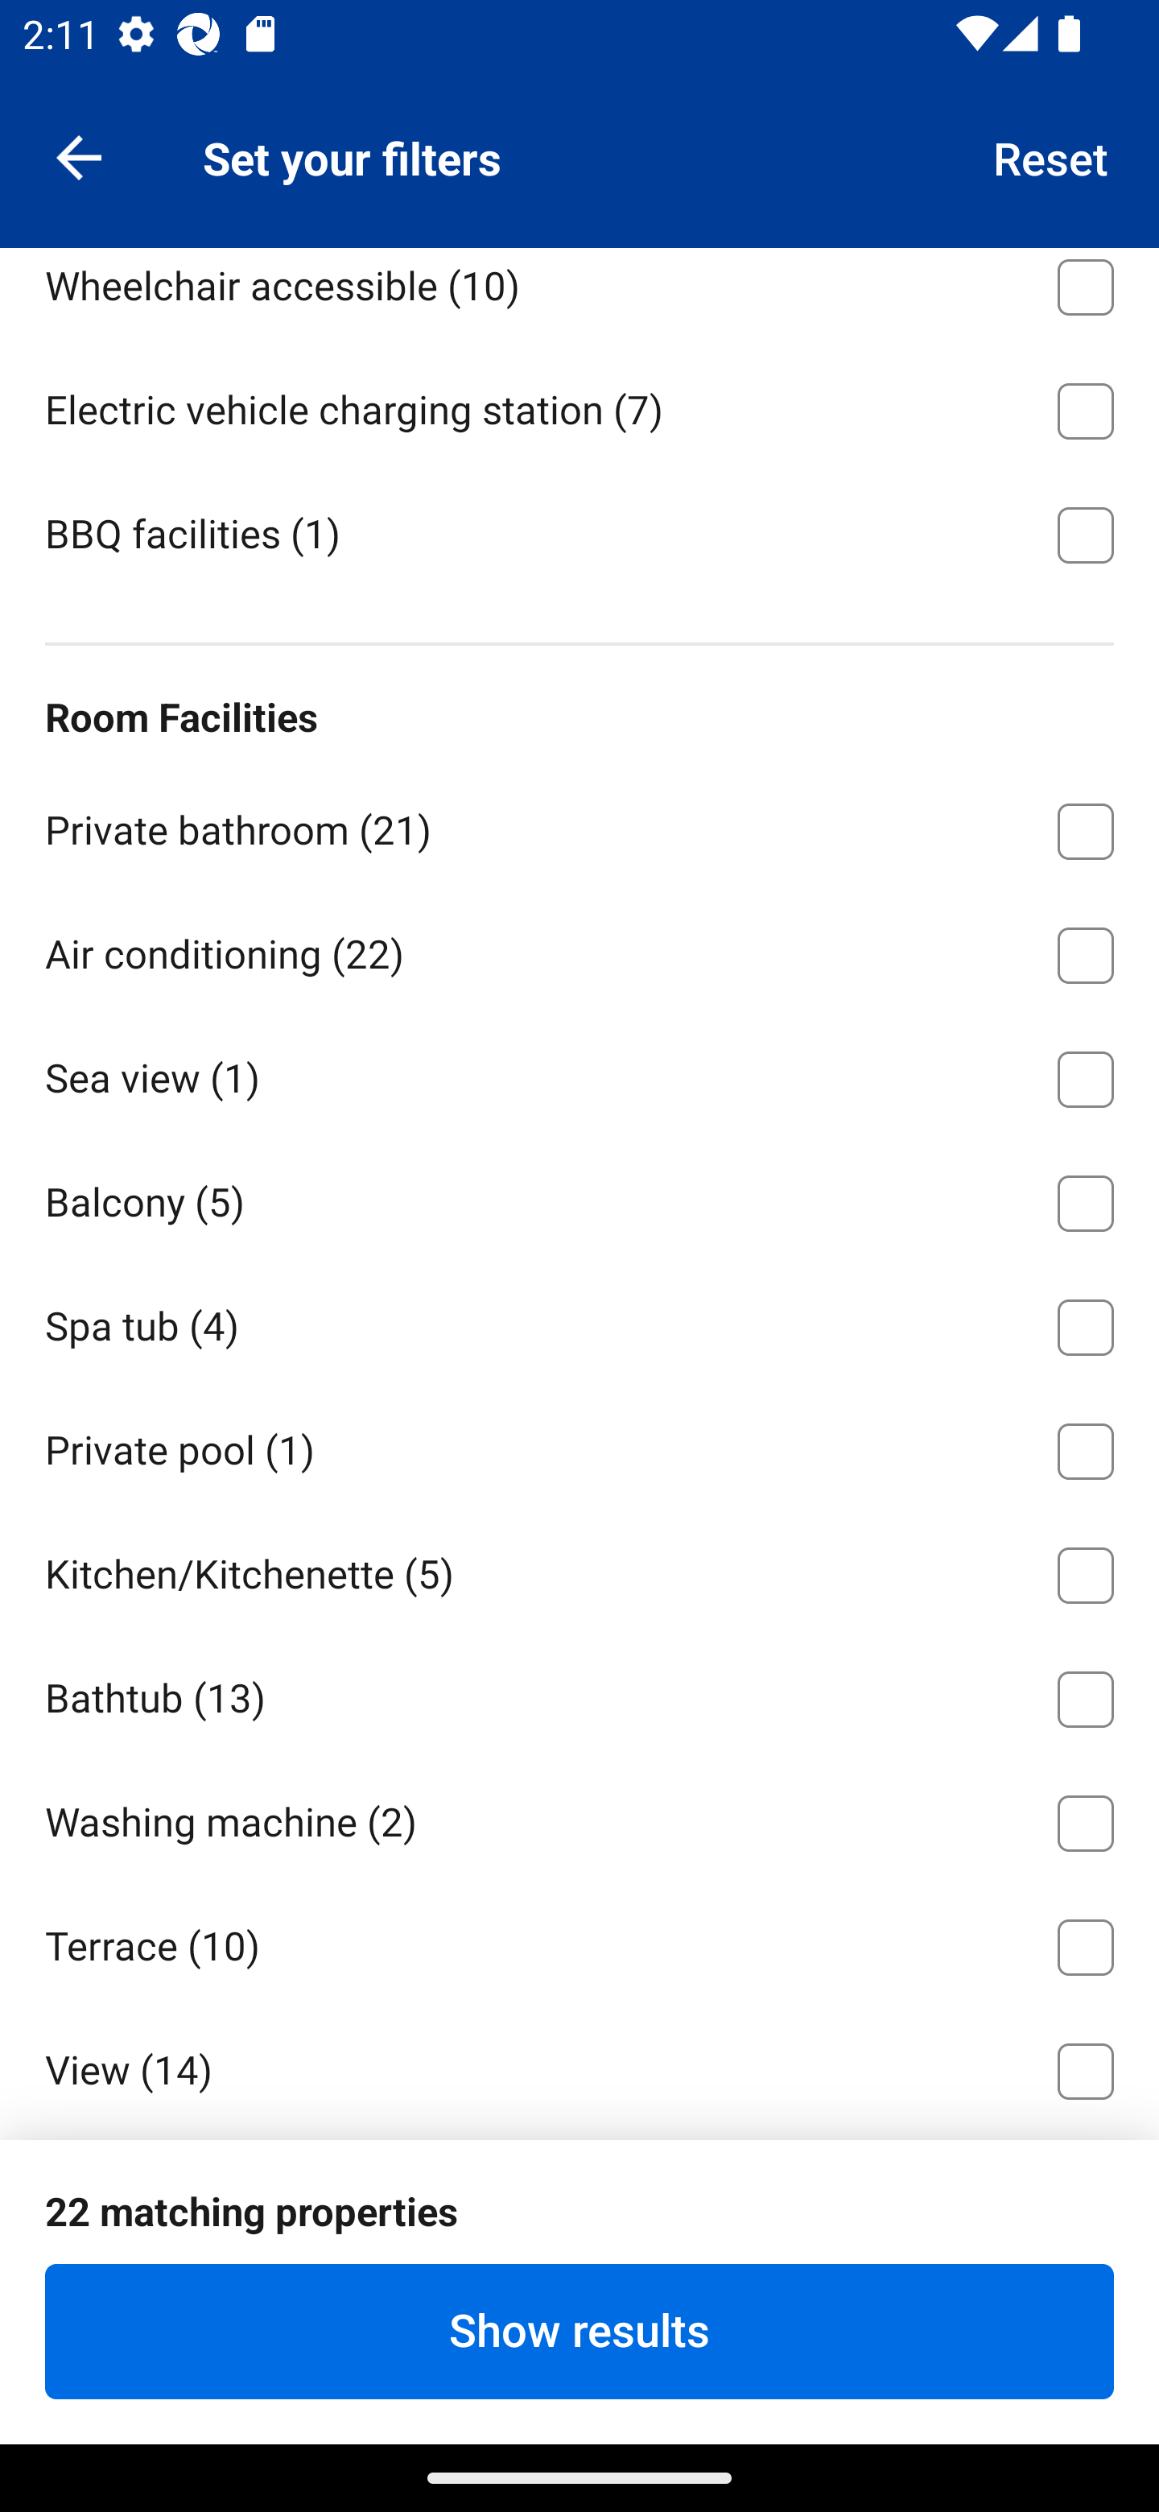 This screenshot has height=2512, width=1159. I want to click on BBQ facilities ⁦(1), so click(579, 532).